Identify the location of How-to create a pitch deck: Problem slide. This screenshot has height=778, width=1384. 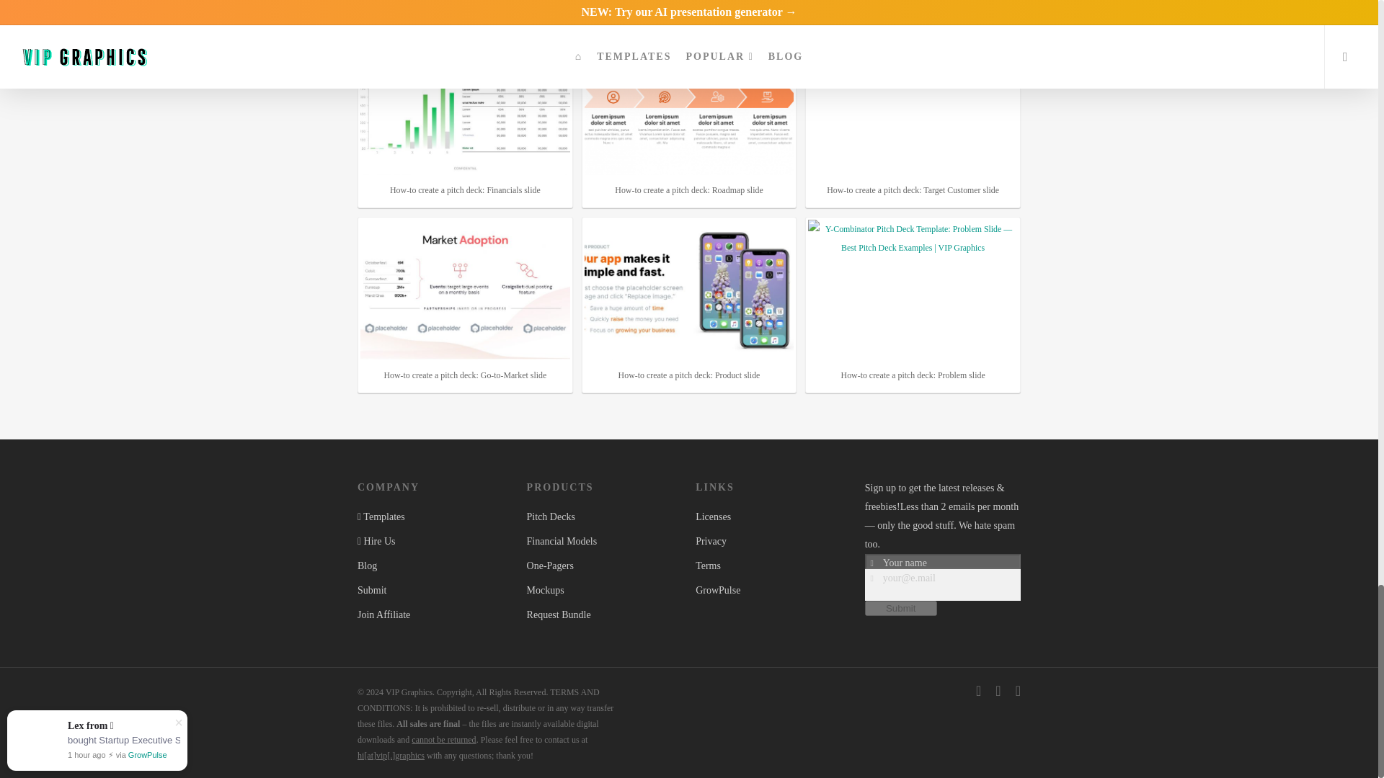
(913, 290).